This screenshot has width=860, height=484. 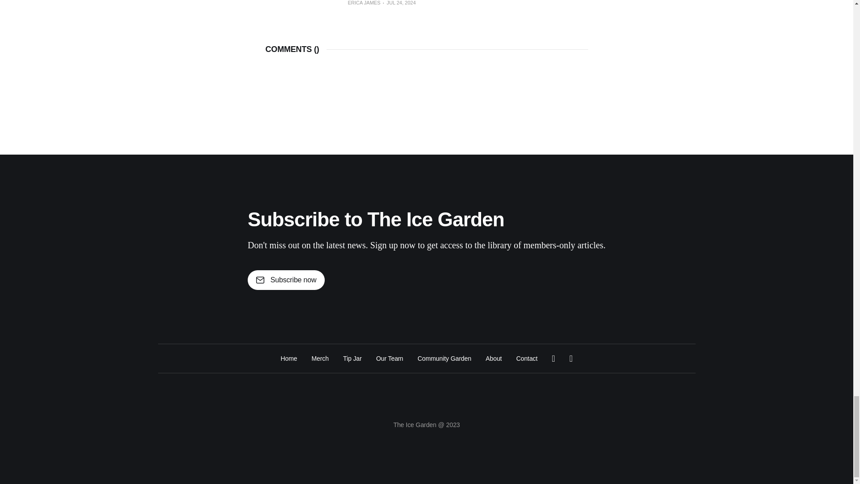 I want to click on Home, so click(x=288, y=359).